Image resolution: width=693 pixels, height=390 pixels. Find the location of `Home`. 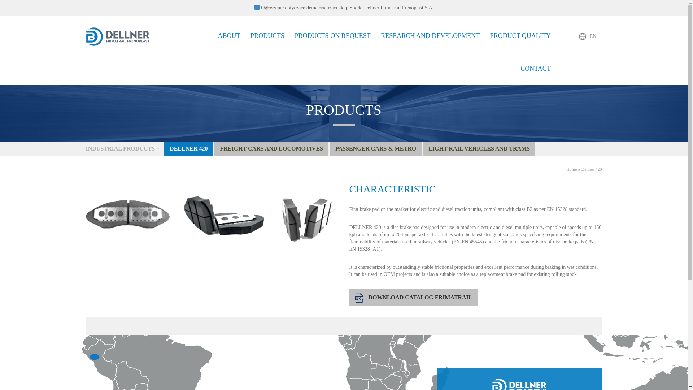

Home is located at coordinates (571, 169).